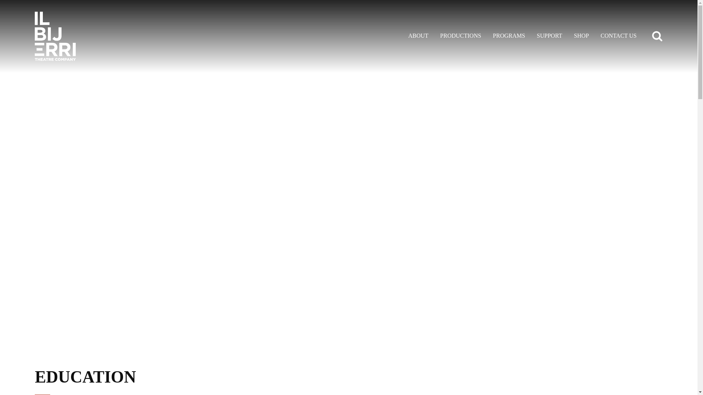  I want to click on CONTACT US, so click(618, 36).